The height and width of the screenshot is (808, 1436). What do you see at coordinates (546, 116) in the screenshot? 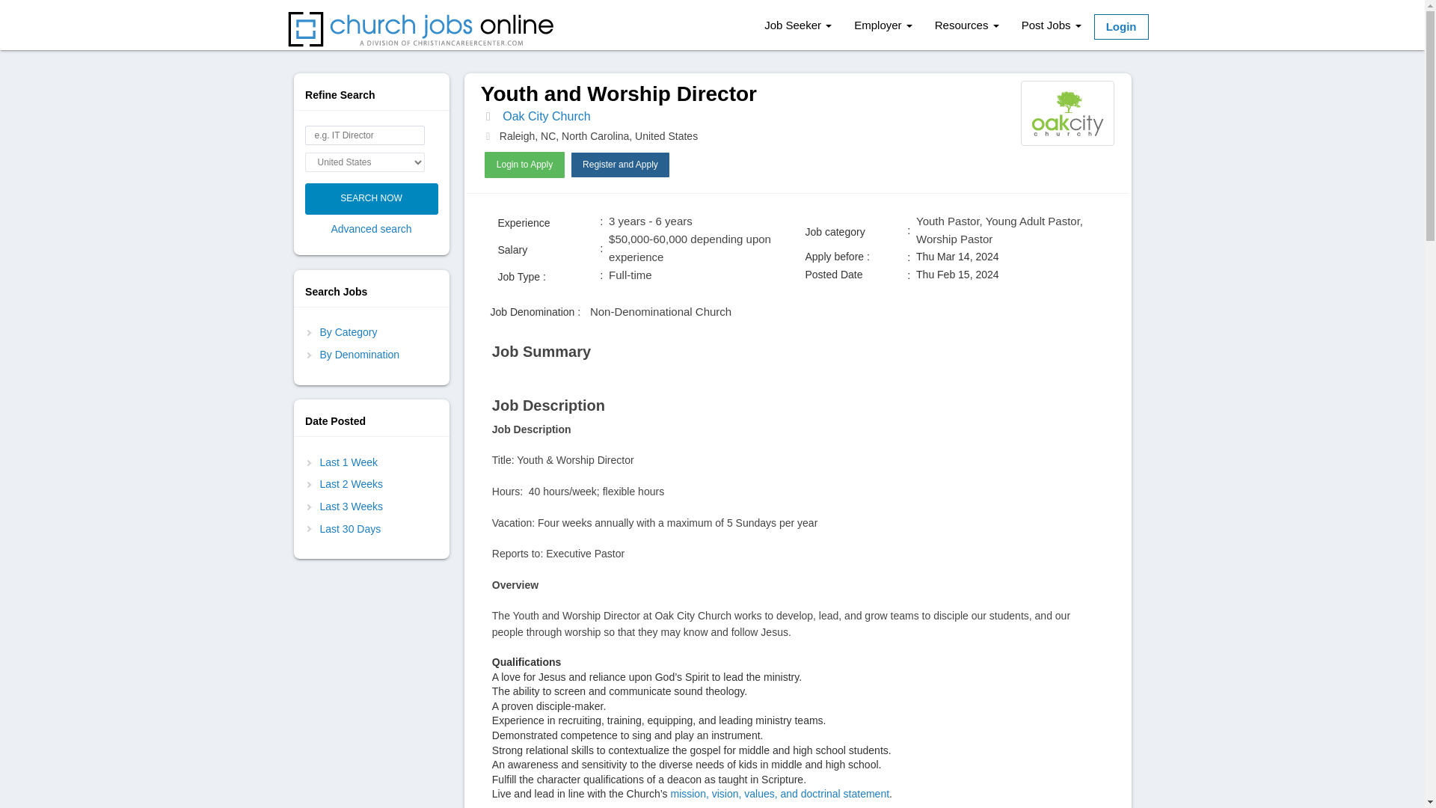
I see `View company profile` at bounding box center [546, 116].